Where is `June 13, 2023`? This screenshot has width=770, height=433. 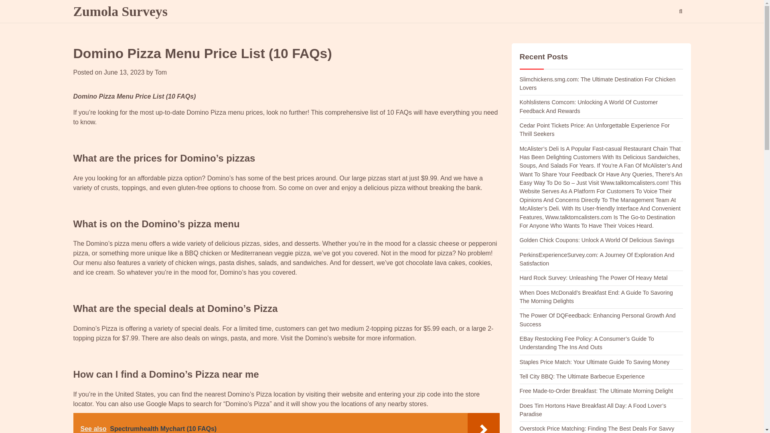
June 13, 2023 is located at coordinates (124, 72).